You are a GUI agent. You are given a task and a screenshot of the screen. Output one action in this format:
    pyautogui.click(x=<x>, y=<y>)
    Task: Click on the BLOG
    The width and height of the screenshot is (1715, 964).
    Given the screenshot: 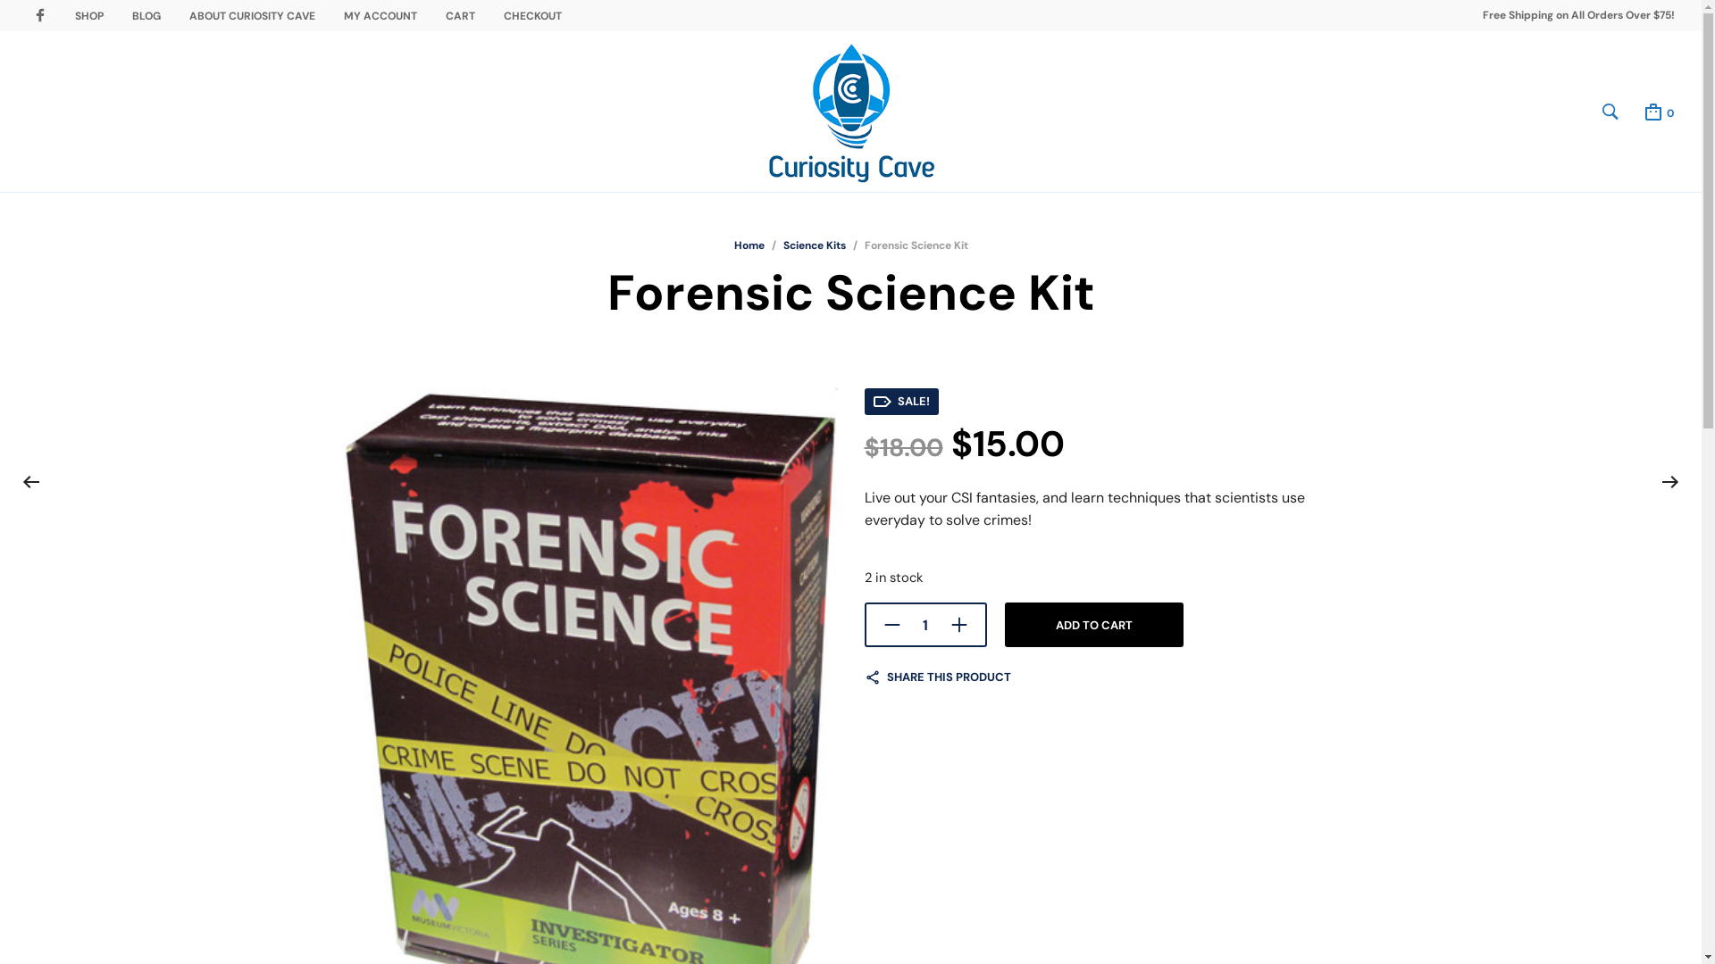 What is the action you would take?
    pyautogui.click(x=146, y=16)
    